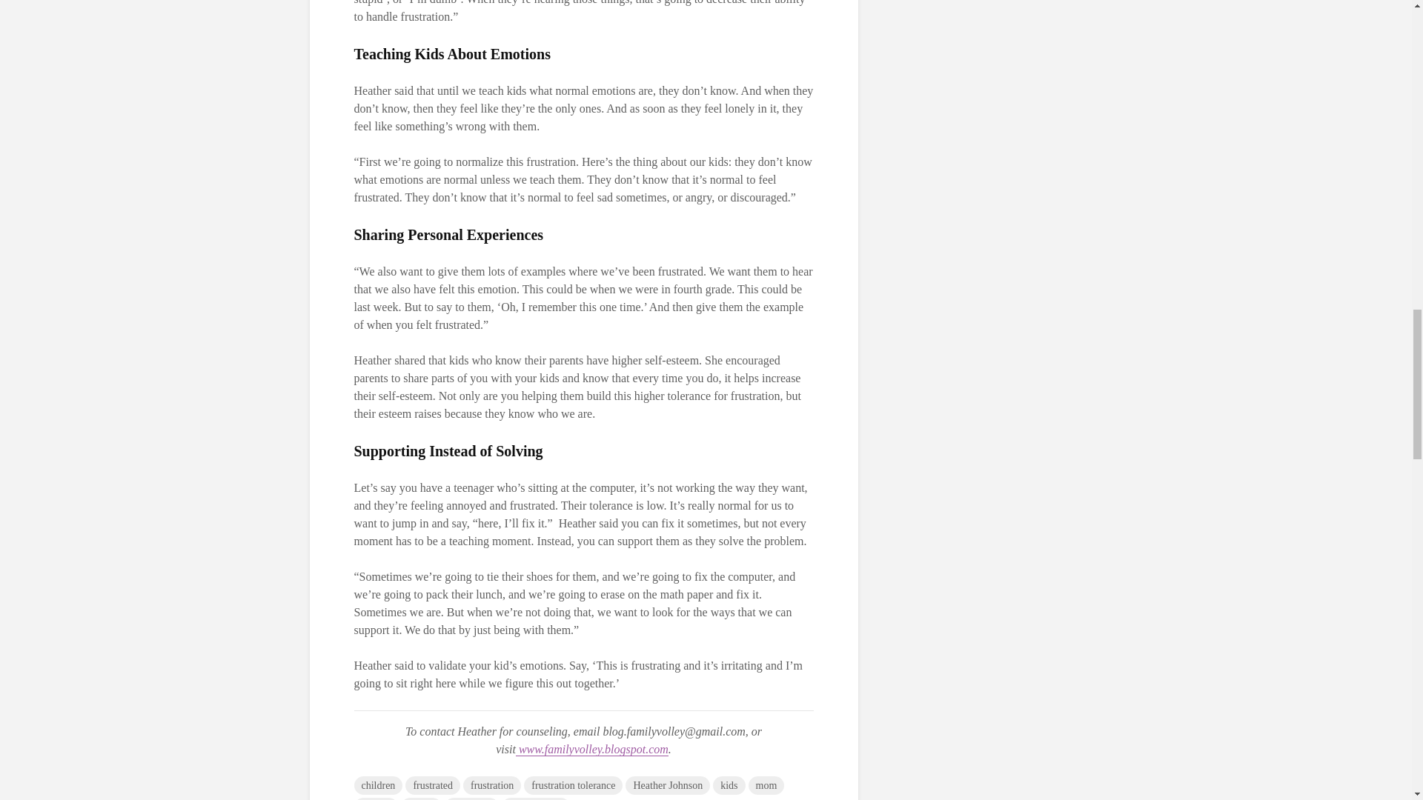 The height and width of the screenshot is (800, 1423). What do you see at coordinates (573, 785) in the screenshot?
I see `frustration tolerance` at bounding box center [573, 785].